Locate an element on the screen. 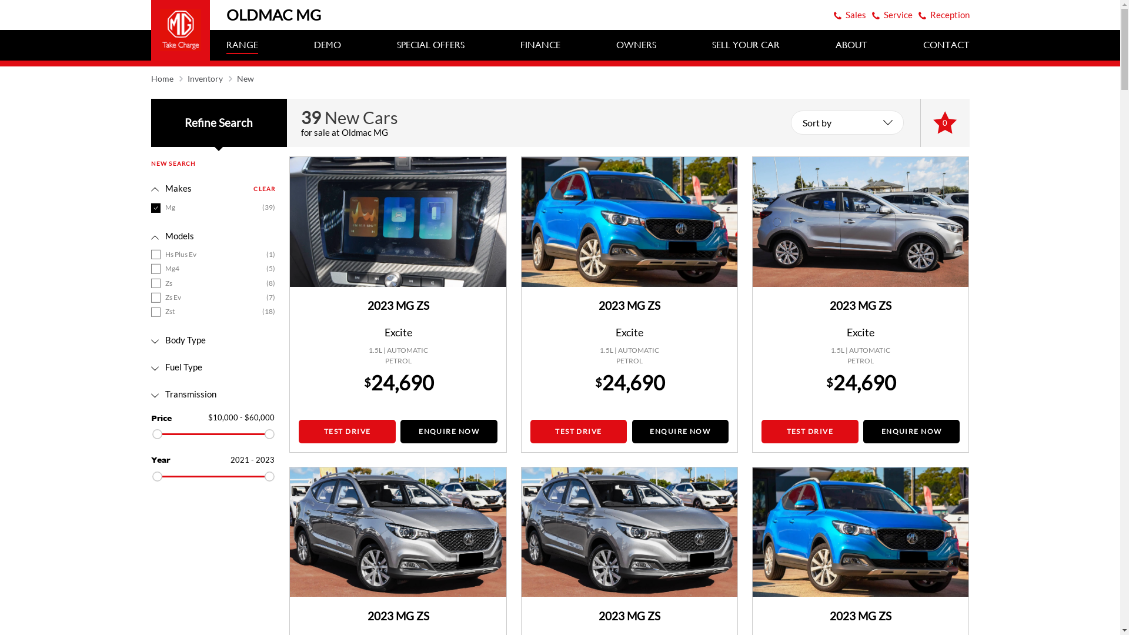 This screenshot has height=635, width=1129. Models is located at coordinates (172, 236).